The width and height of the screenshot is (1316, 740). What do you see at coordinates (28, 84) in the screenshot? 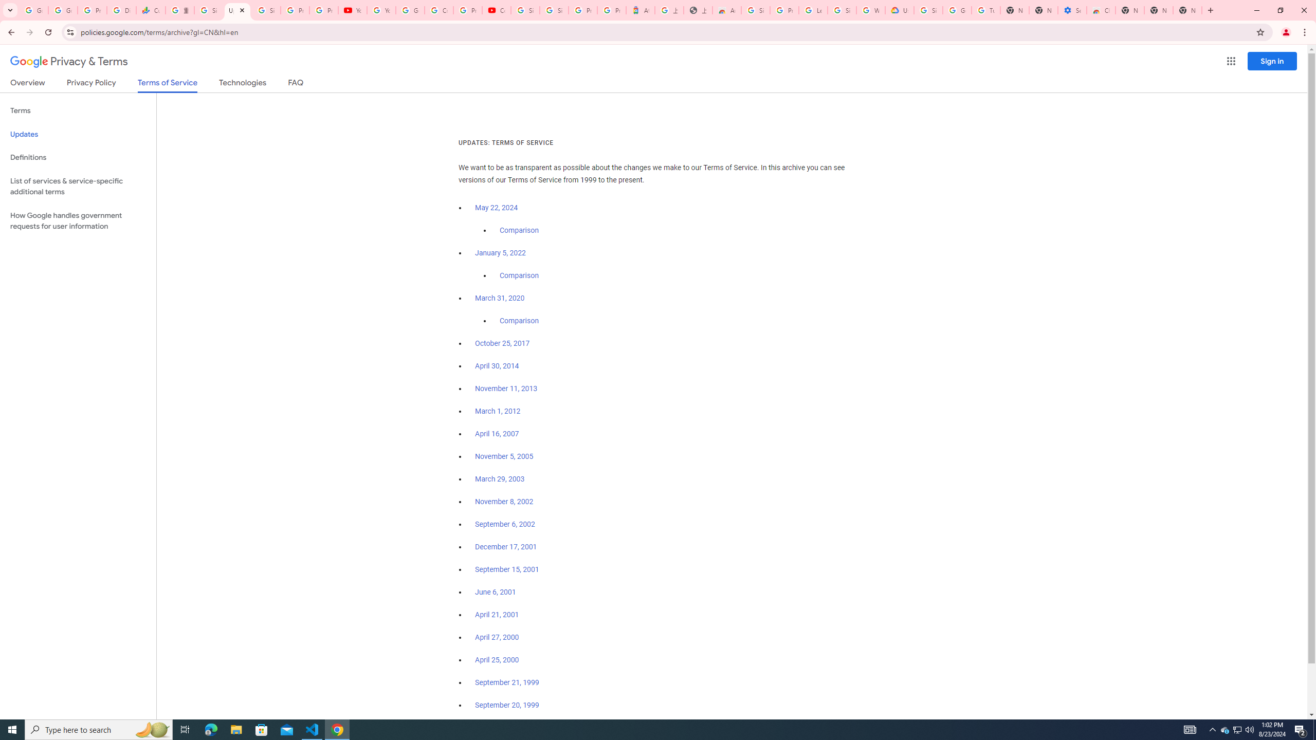
I see `Overview` at bounding box center [28, 84].